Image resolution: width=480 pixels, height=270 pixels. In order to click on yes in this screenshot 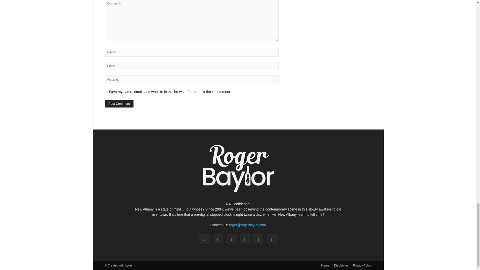, I will do `click(106, 91)`.